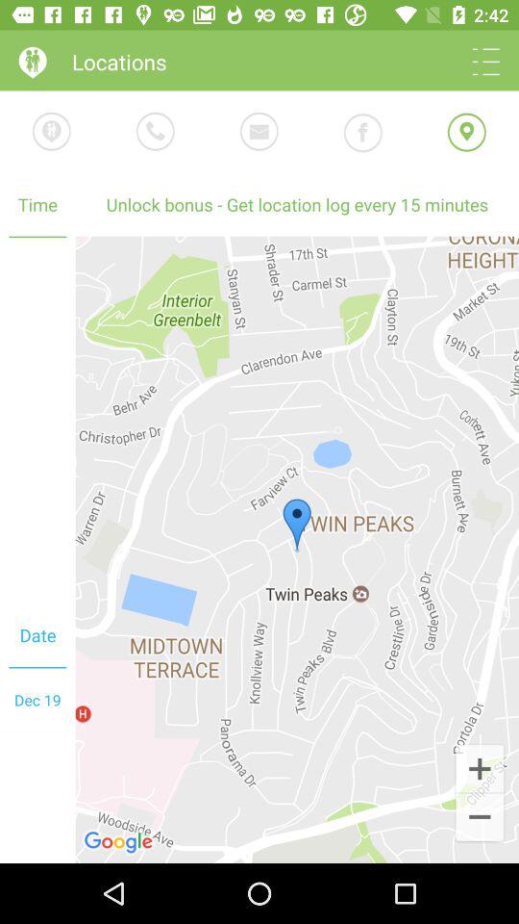  What do you see at coordinates (37, 700) in the screenshot?
I see `launch the dec 19 app` at bounding box center [37, 700].